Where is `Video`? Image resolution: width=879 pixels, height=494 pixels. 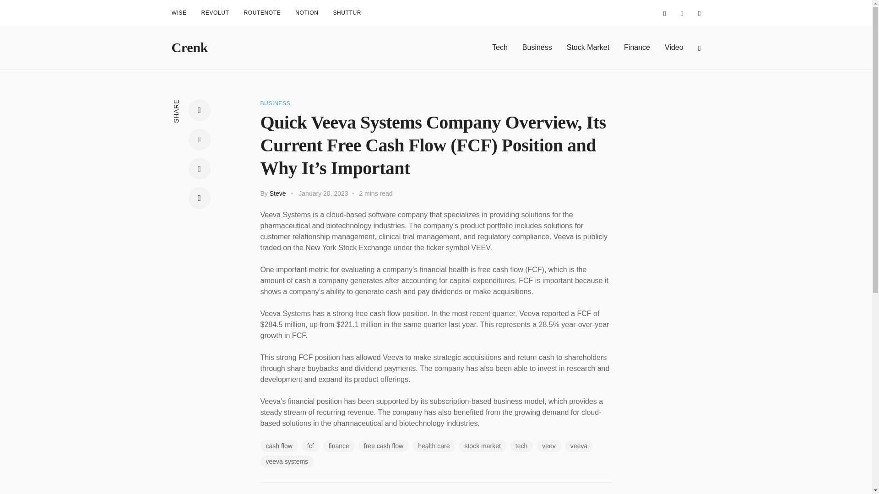
Video is located at coordinates (674, 47).